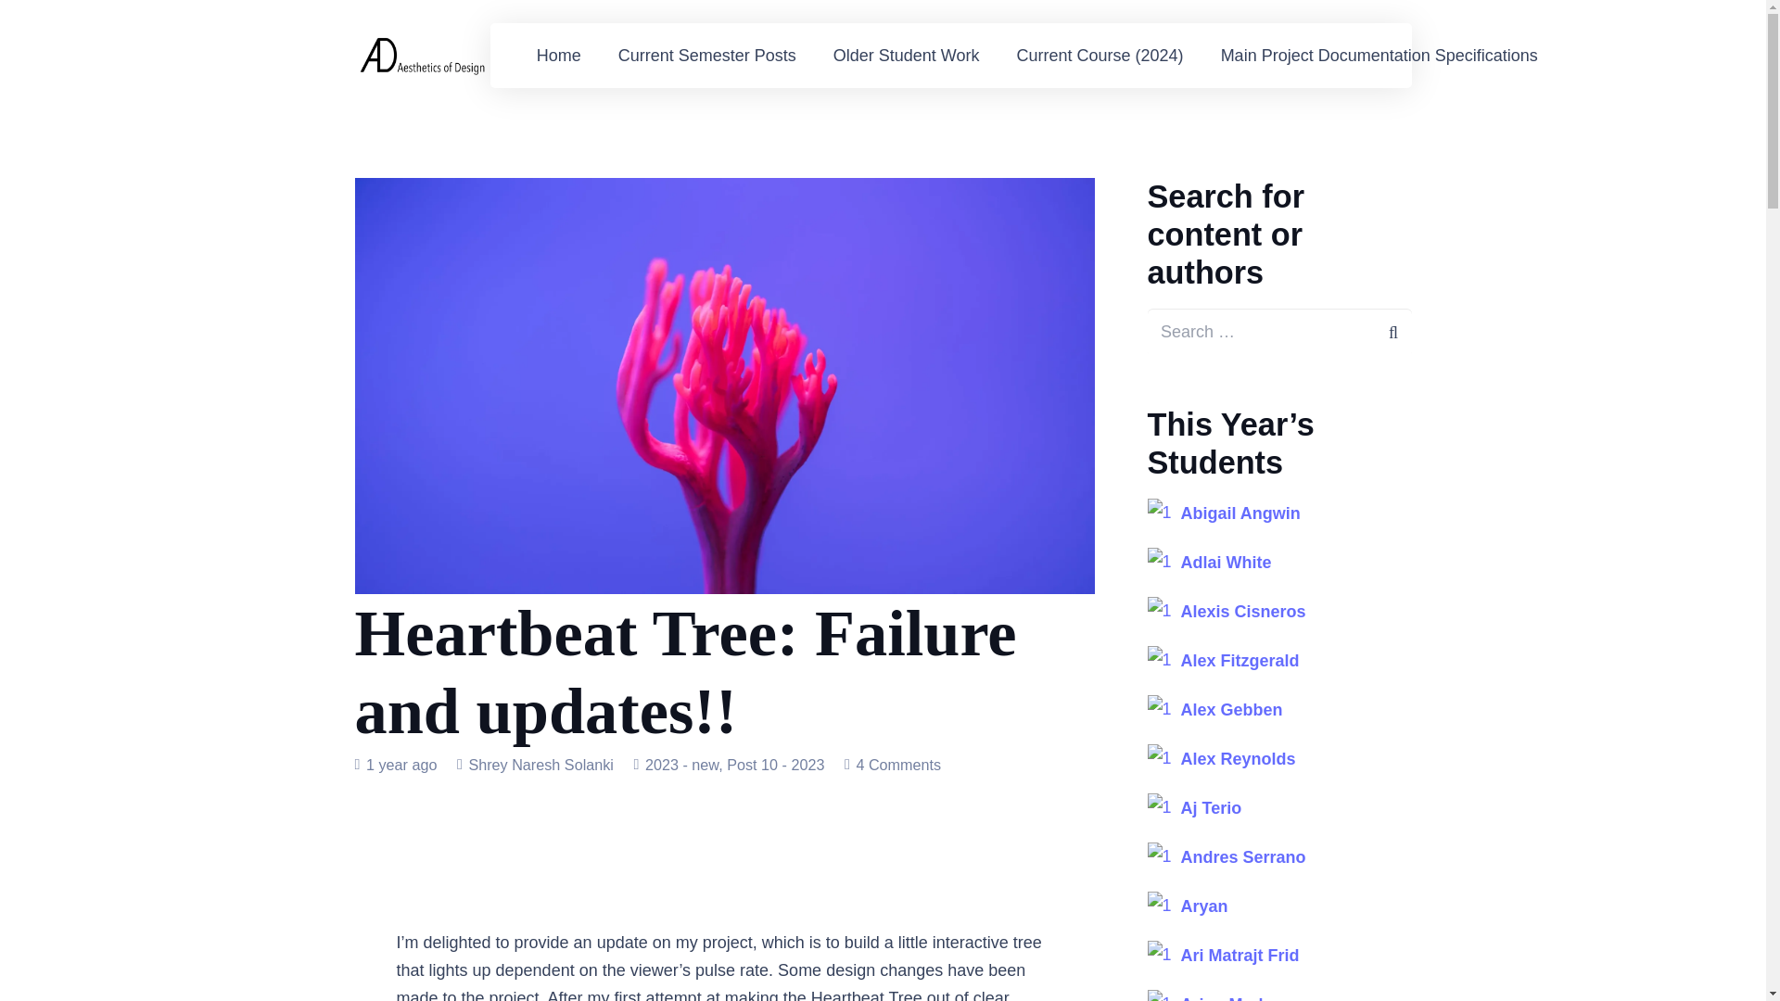 Image resolution: width=1780 pixels, height=1001 pixels. Describe the element at coordinates (707, 56) in the screenshot. I see `Current Semester Posts` at that location.